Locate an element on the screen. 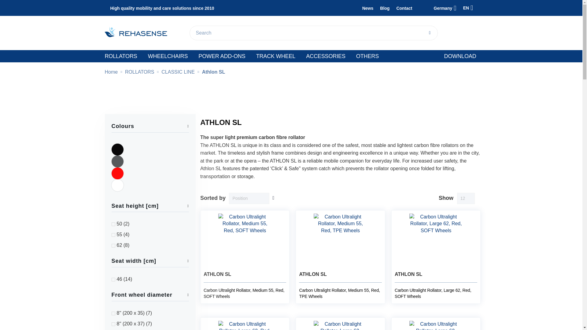 The width and height of the screenshot is (587, 330). WHEELCHAIRS is located at coordinates (168, 56).